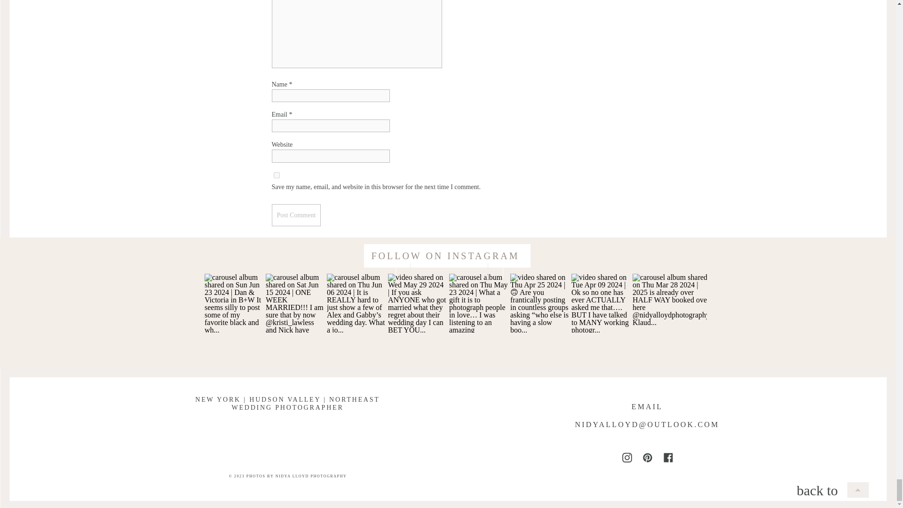 The image size is (903, 508). What do you see at coordinates (627, 457) in the screenshot?
I see `Instagram-color Created with Sketch.` at bounding box center [627, 457].